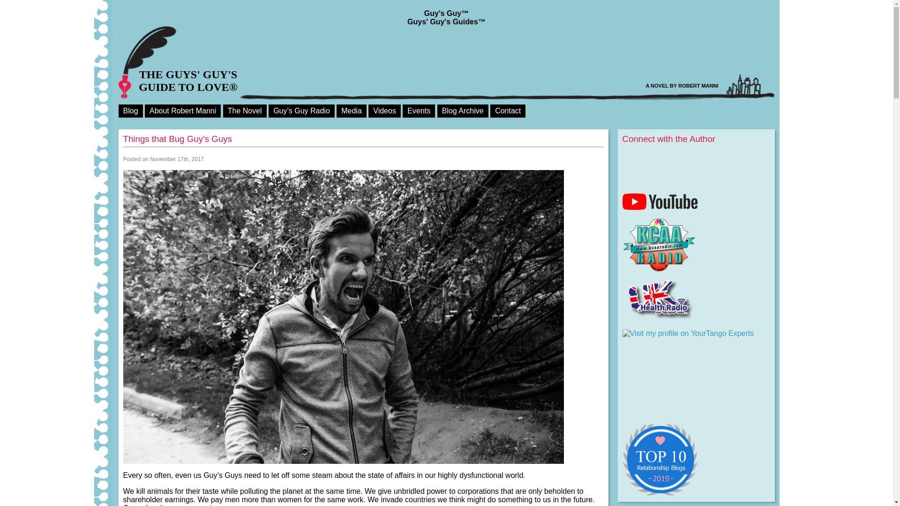 The width and height of the screenshot is (900, 506). I want to click on Twitter Follow Button, so click(697, 157).